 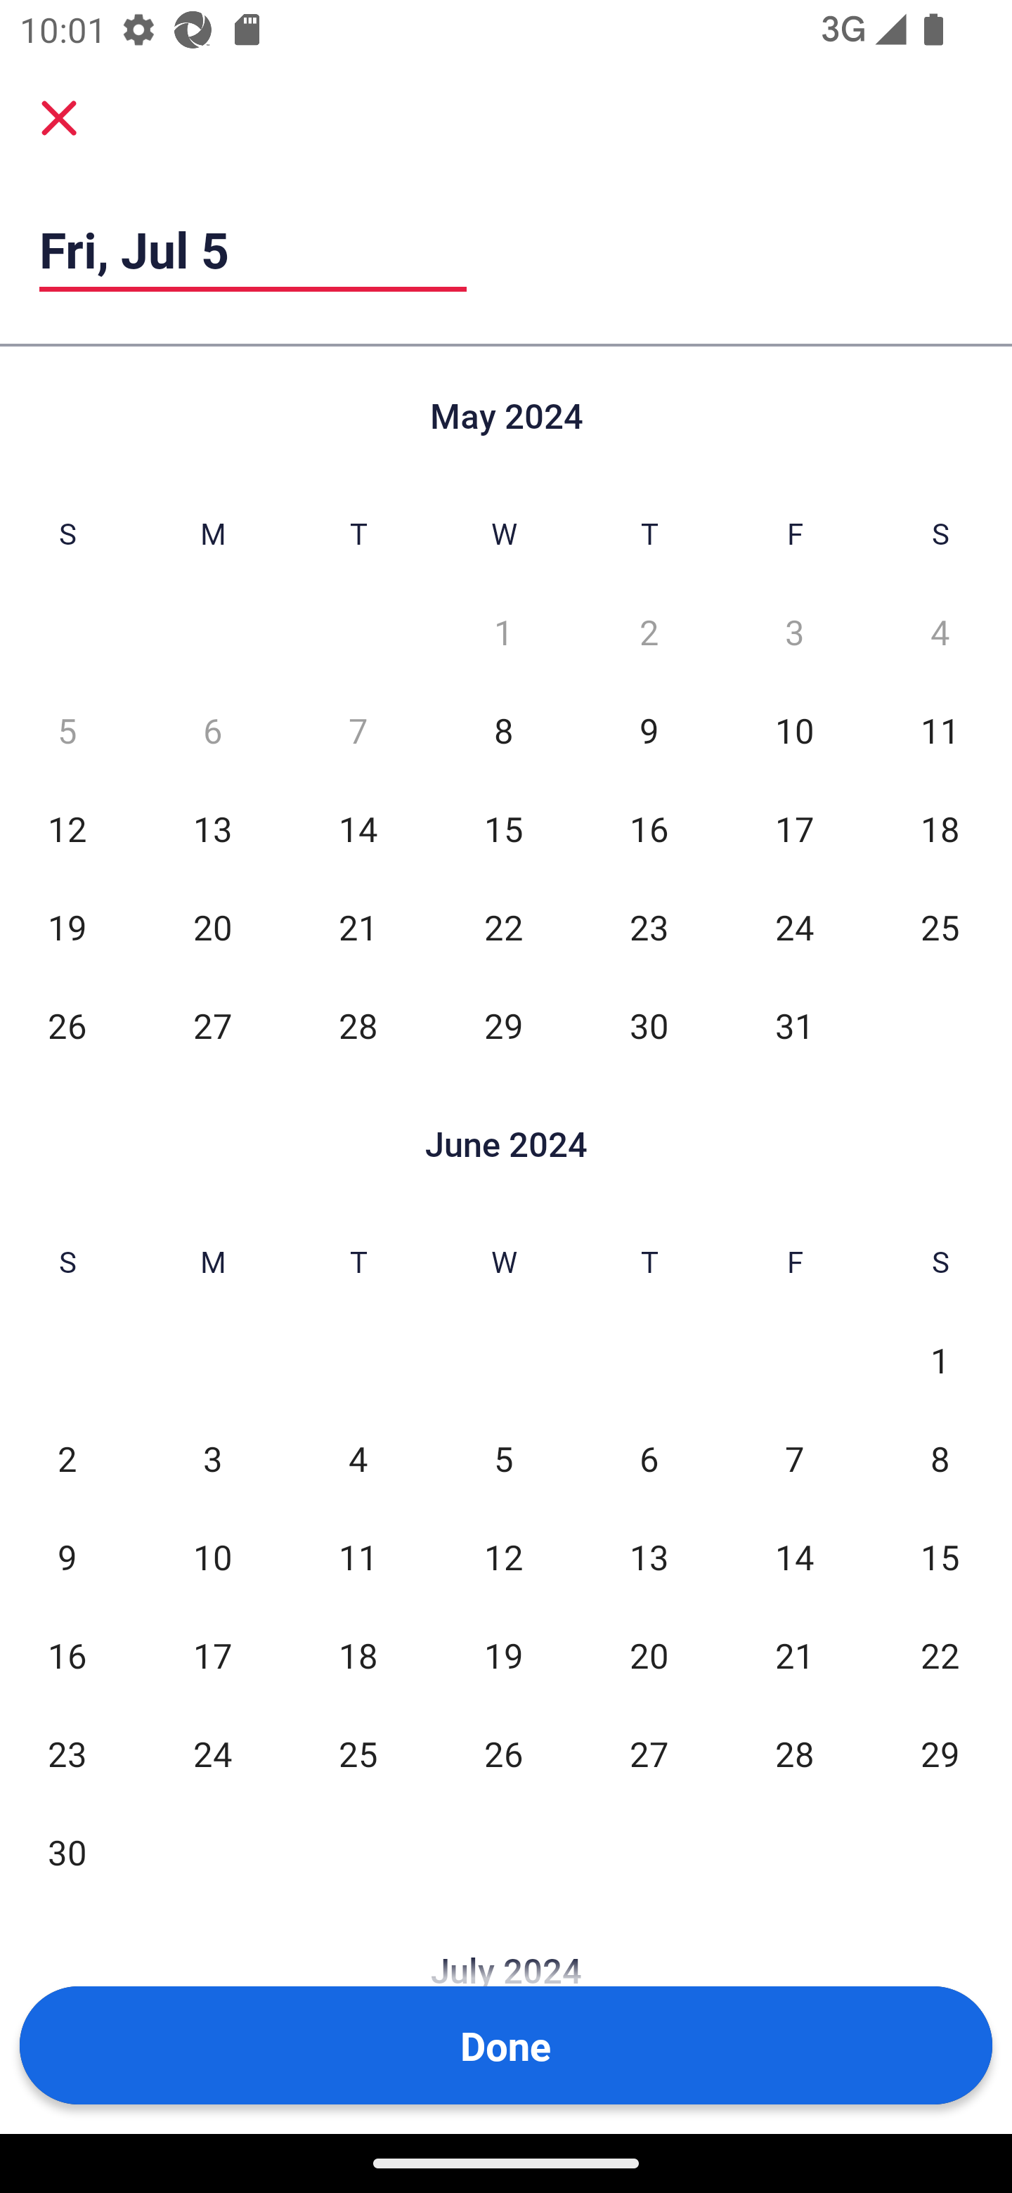 What do you see at coordinates (503, 633) in the screenshot?
I see `1 Wed, May 1, Not Selected` at bounding box center [503, 633].